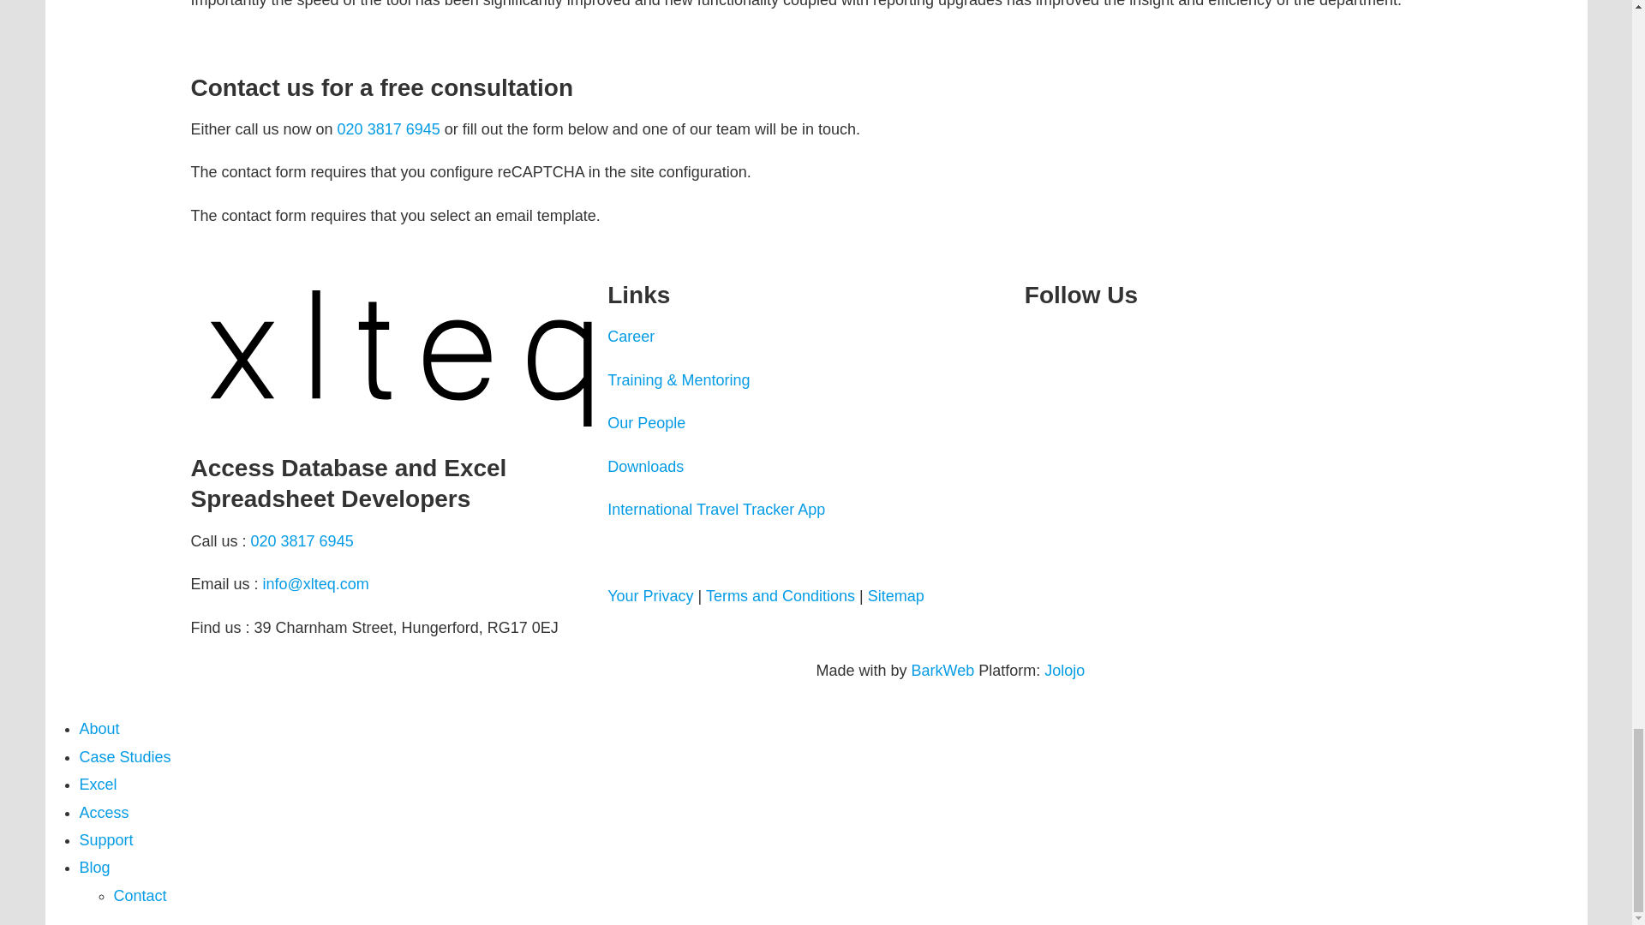 The image size is (1645, 925). Describe the element at coordinates (106, 839) in the screenshot. I see `Support` at that location.